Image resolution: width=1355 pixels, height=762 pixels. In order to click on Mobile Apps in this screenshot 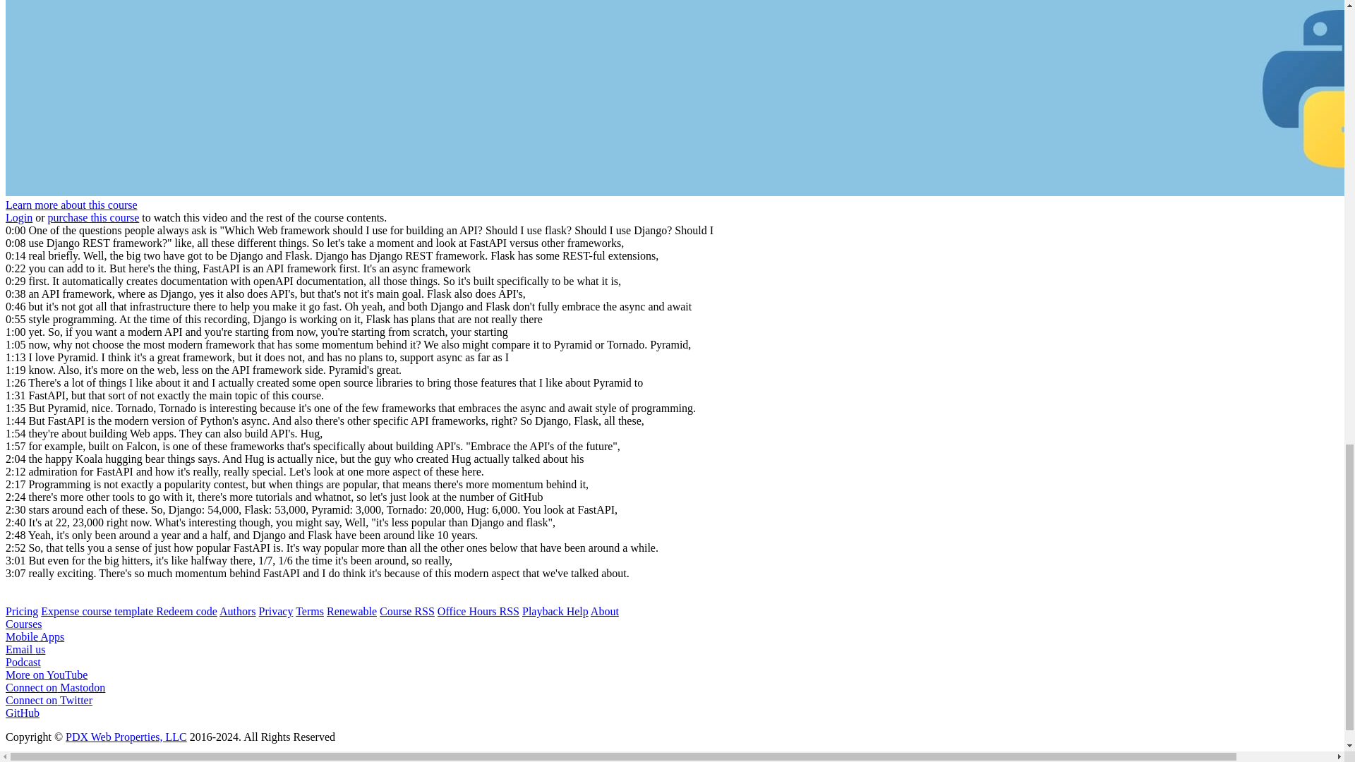, I will do `click(672, 643)`.